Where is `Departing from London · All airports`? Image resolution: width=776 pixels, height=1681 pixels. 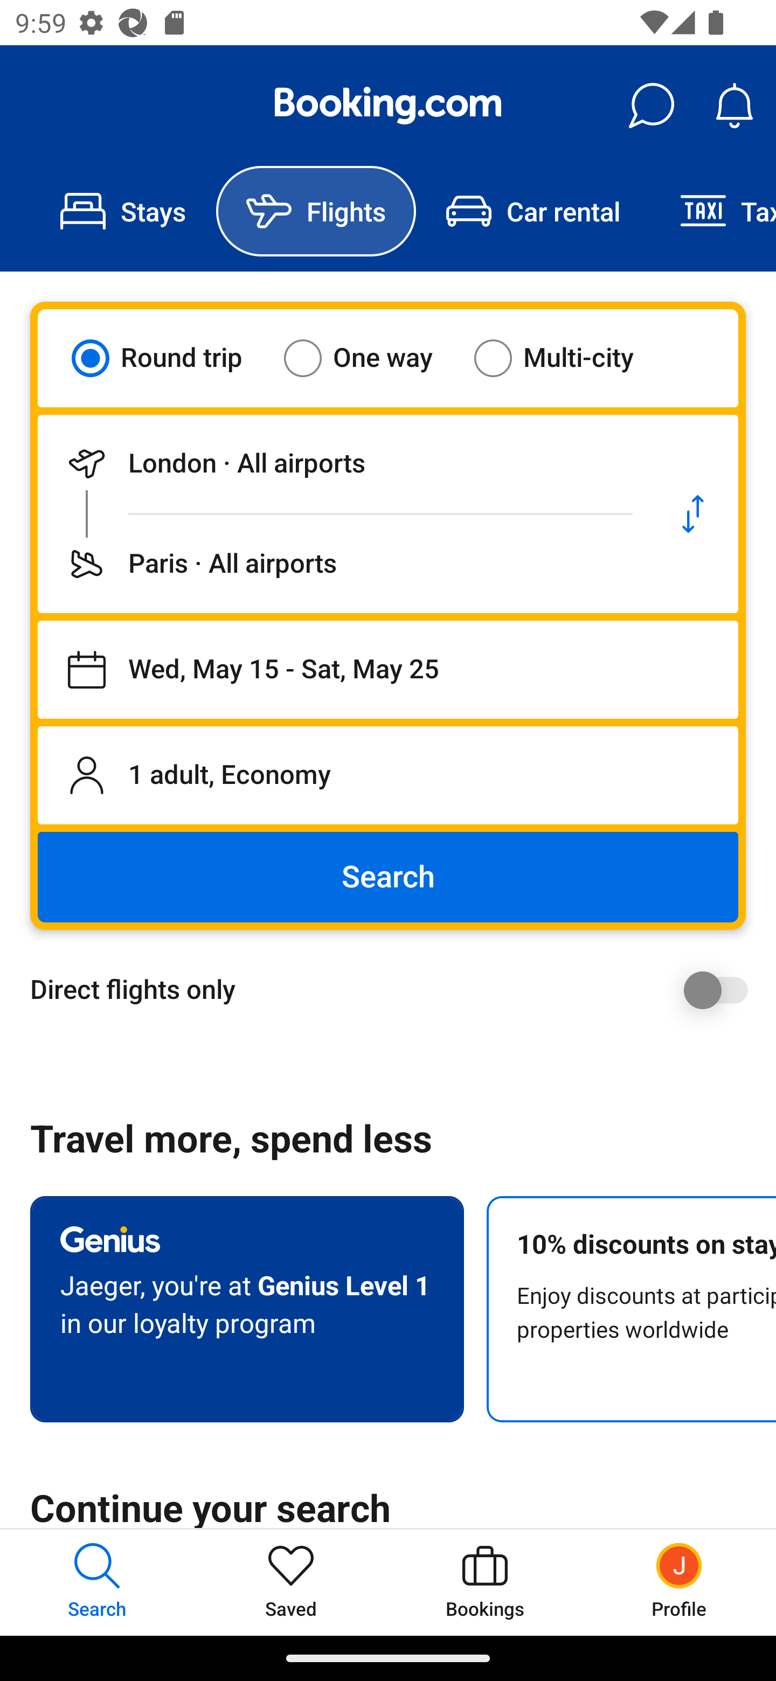
Departing from London · All airports is located at coordinates (343, 463).